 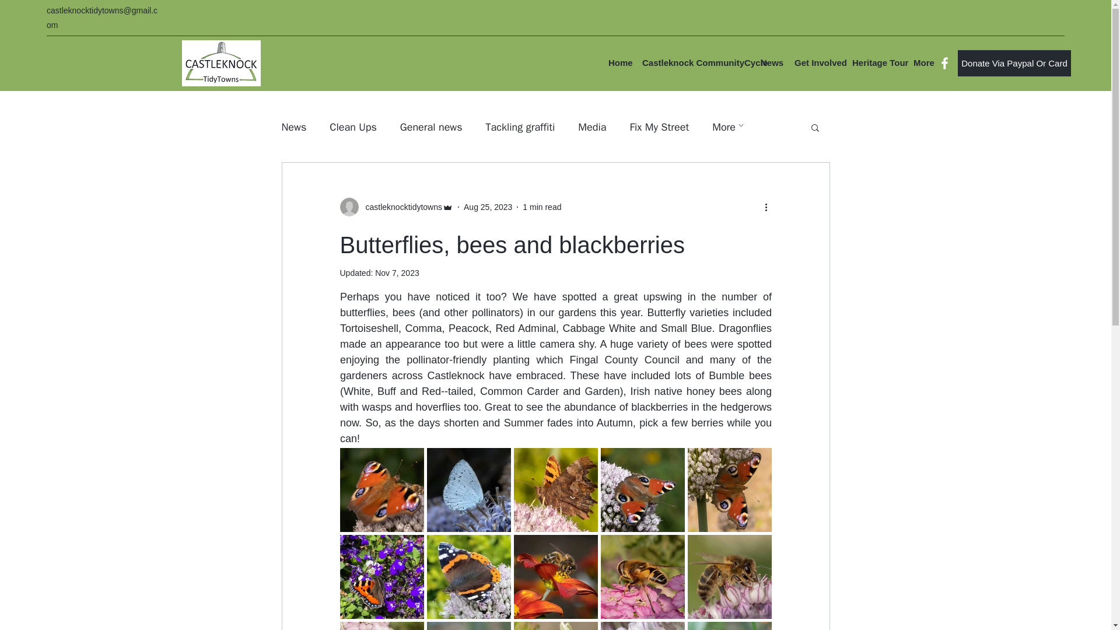 I want to click on Heritage Tour, so click(x=877, y=62).